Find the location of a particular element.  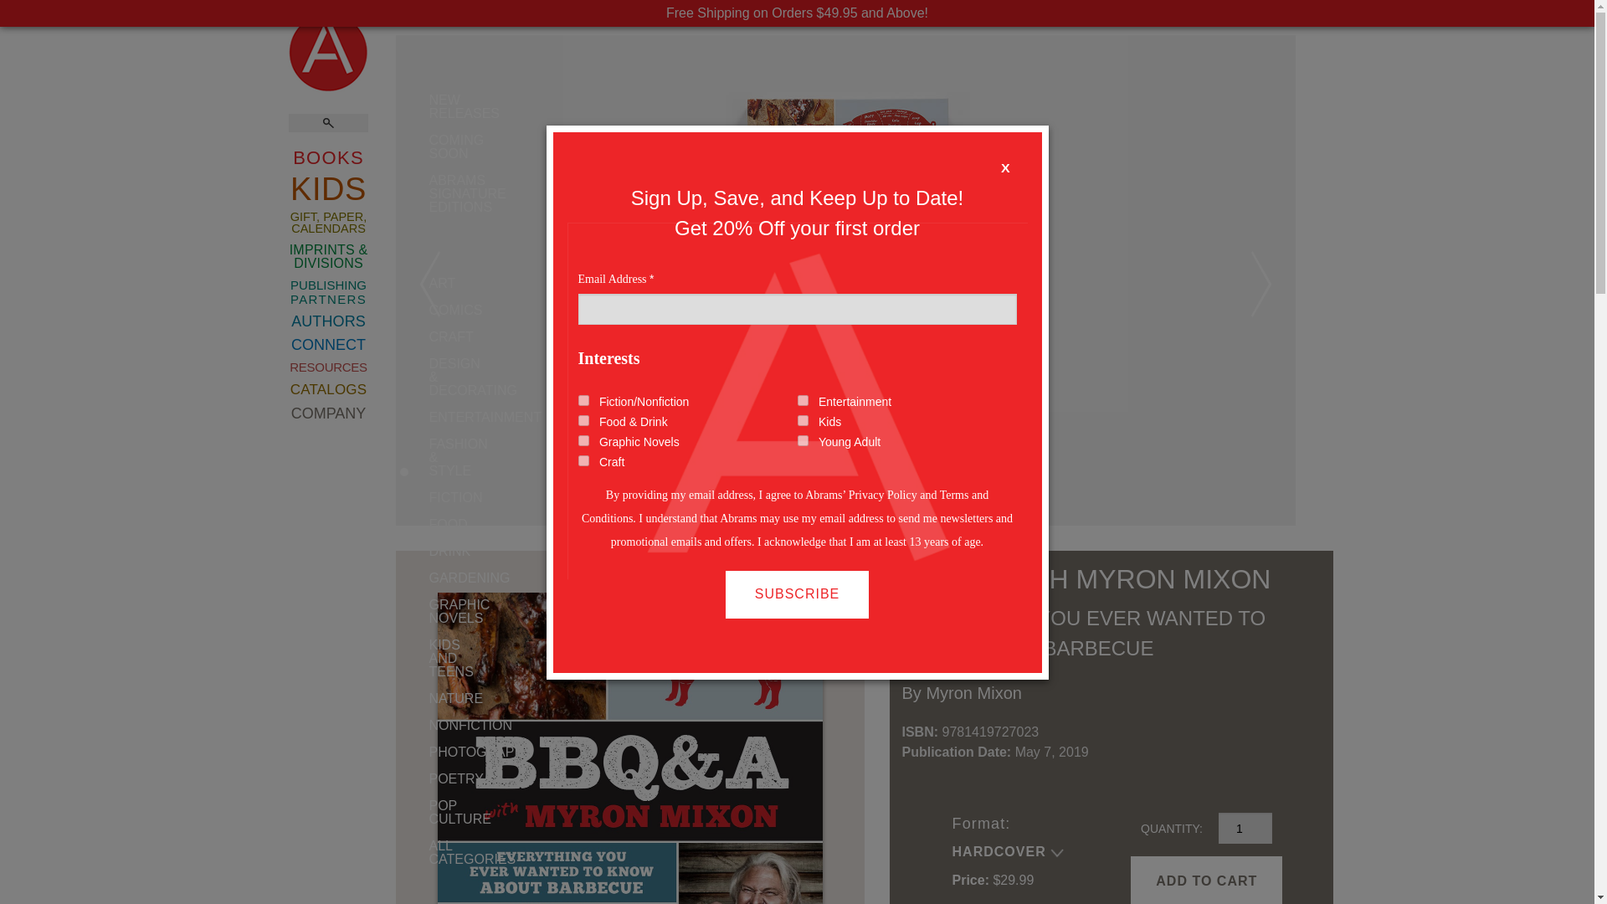

ART is located at coordinates (412, 283).